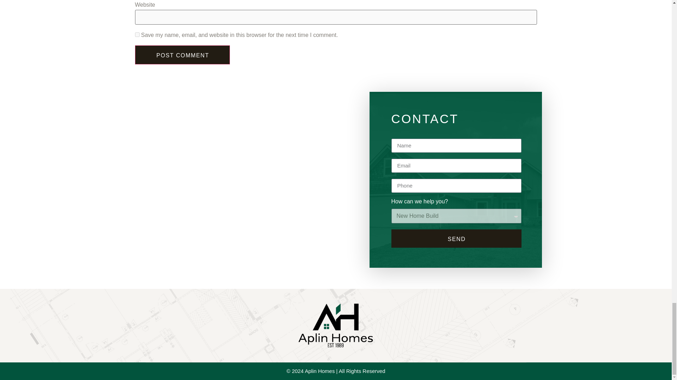  What do you see at coordinates (456, 239) in the screenshot?
I see `SEND` at bounding box center [456, 239].